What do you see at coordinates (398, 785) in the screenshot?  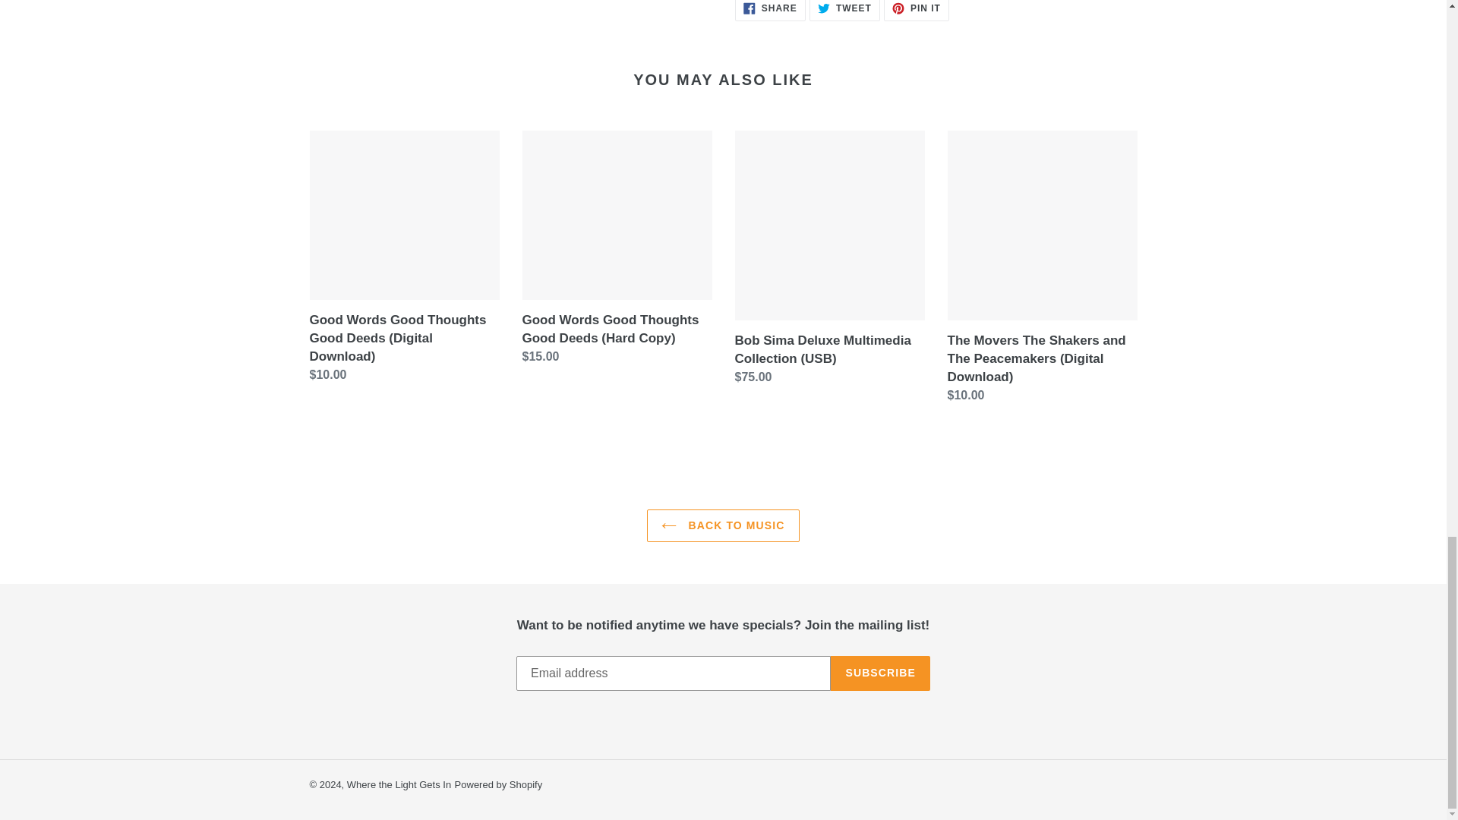 I see `SUBSCRIBE` at bounding box center [398, 785].